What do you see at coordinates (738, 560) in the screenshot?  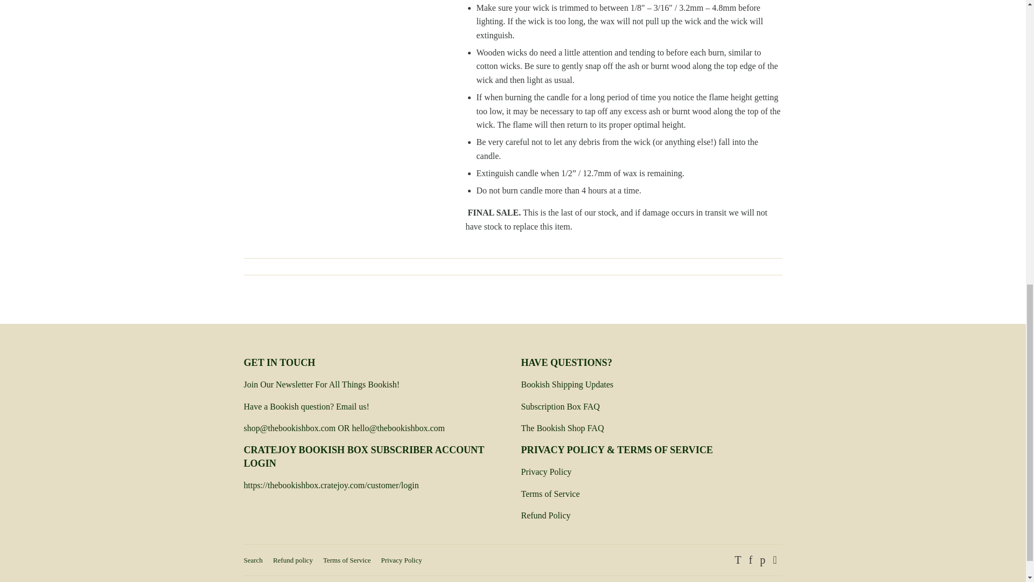 I see `The Bookish Shop  on Twitter` at bounding box center [738, 560].